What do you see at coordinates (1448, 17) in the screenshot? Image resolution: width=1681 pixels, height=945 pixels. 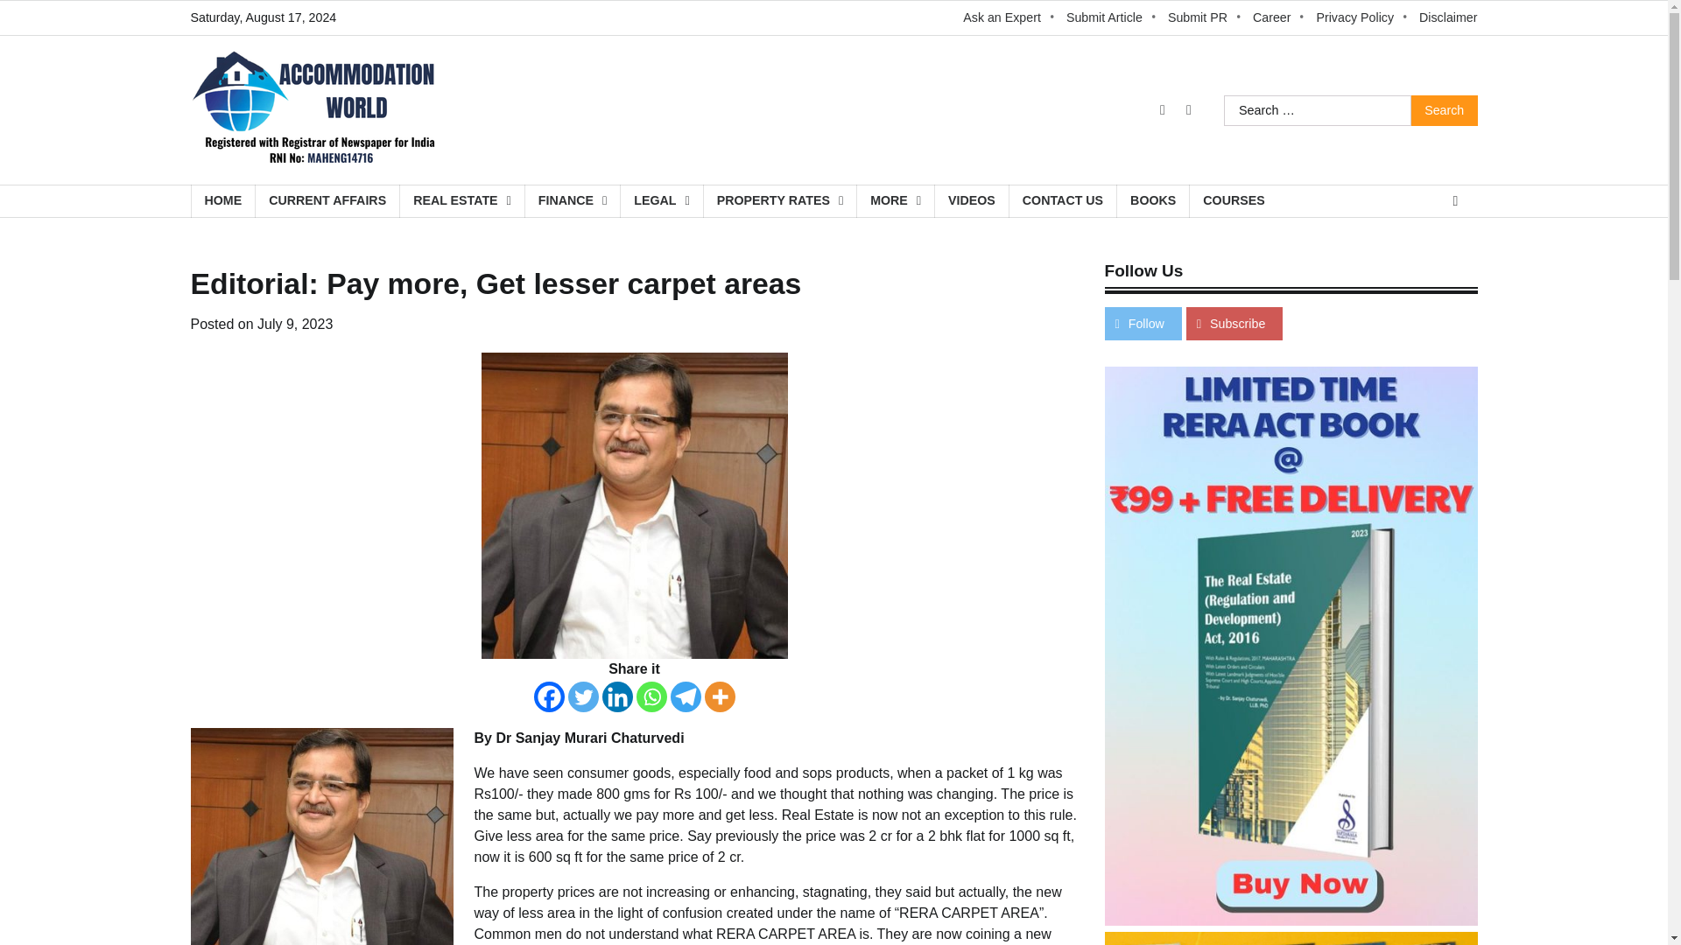 I see `Disclaimer` at bounding box center [1448, 17].